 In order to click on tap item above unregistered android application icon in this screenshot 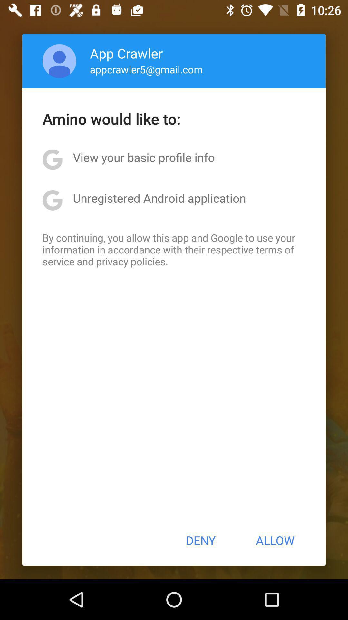, I will do `click(144, 157)`.